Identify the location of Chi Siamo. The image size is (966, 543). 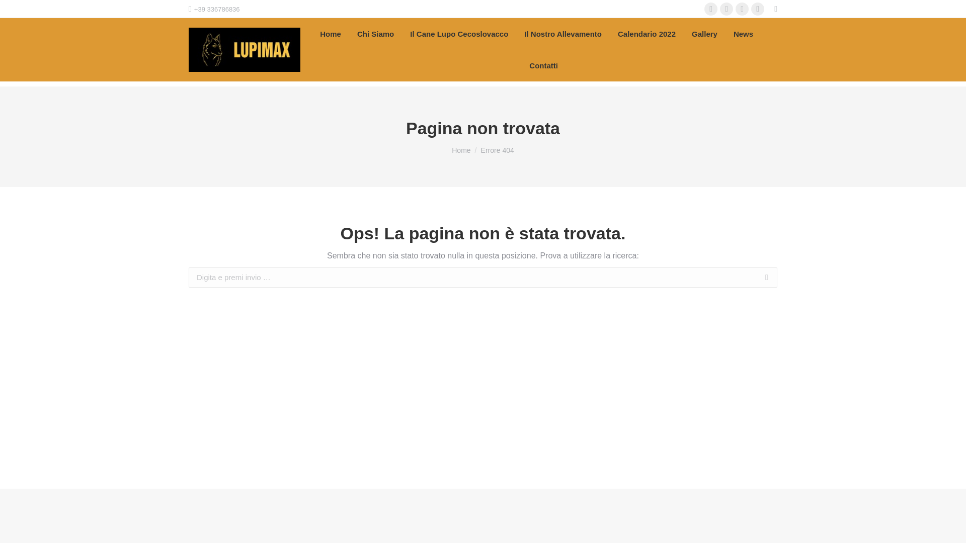
(375, 34).